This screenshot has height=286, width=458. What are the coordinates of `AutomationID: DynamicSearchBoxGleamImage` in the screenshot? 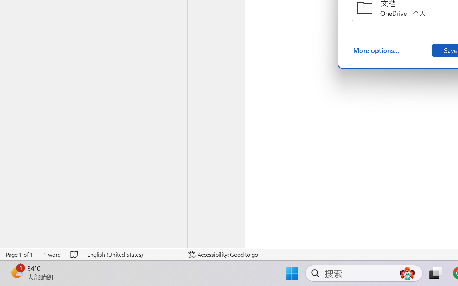 It's located at (407, 273).